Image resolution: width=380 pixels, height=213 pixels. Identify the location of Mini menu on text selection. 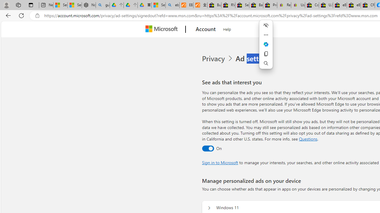
(266, 48).